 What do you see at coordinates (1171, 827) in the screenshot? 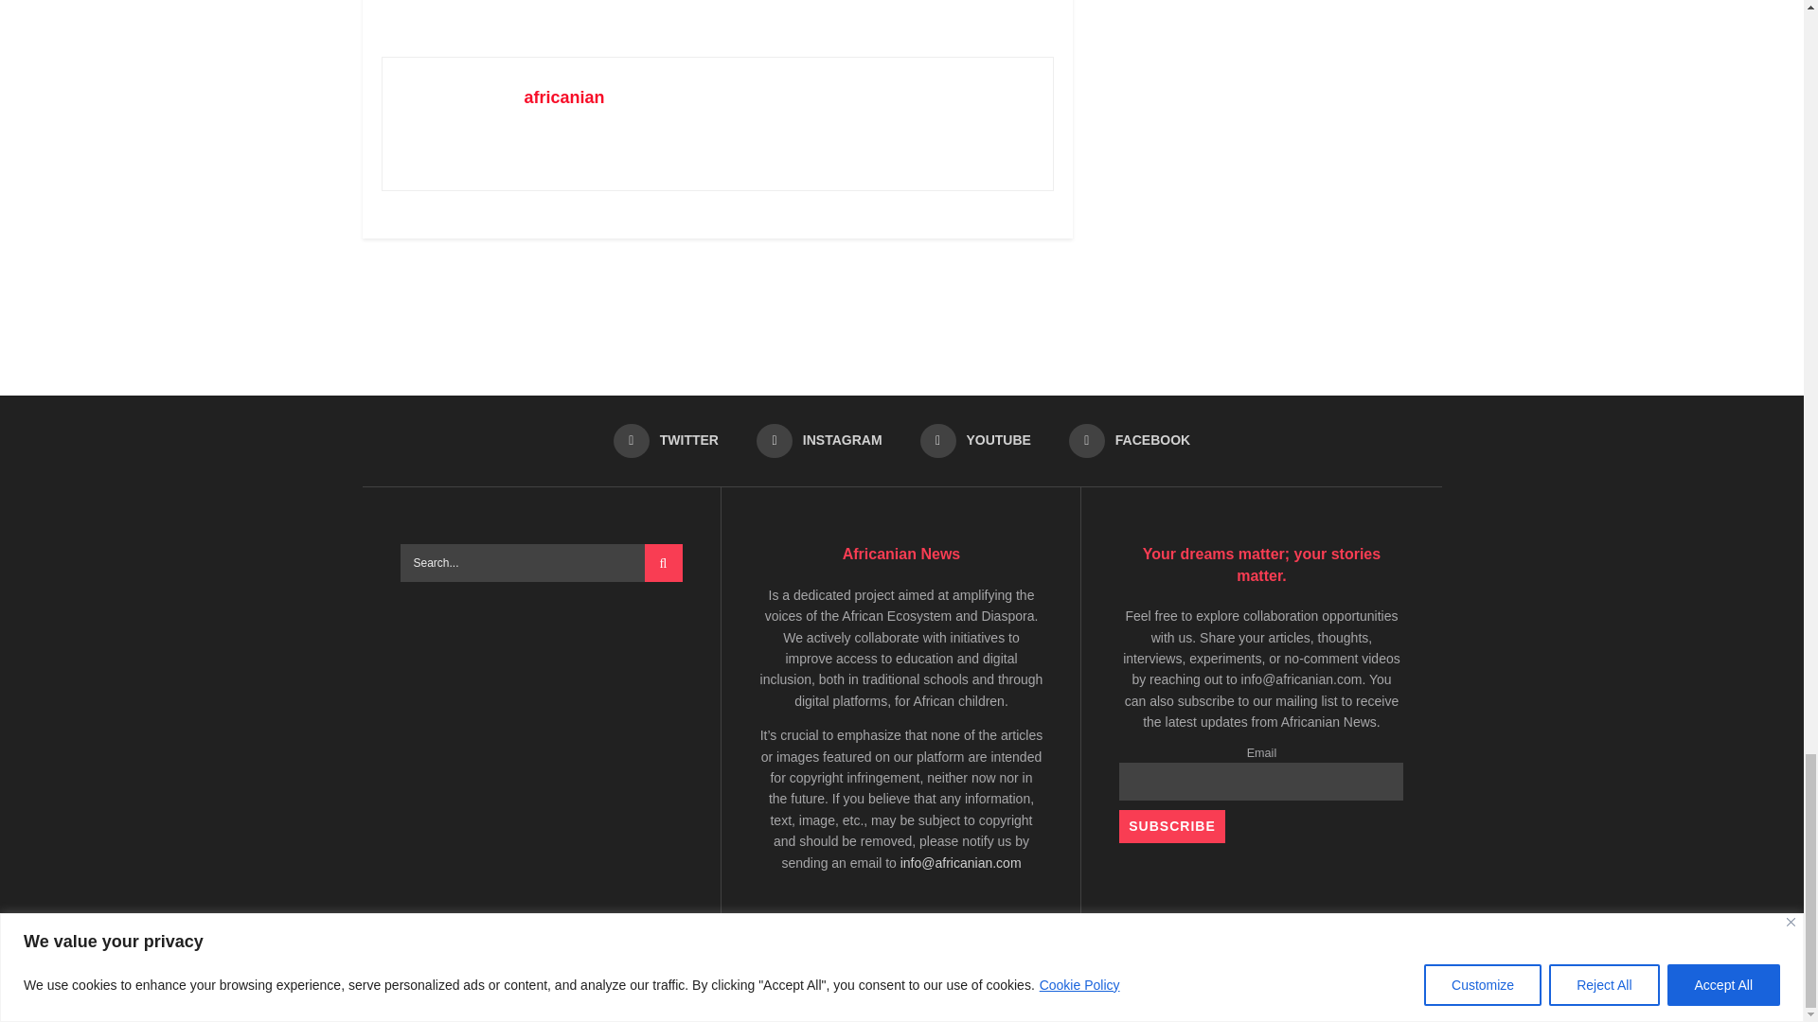
I see `Subscribe` at bounding box center [1171, 827].